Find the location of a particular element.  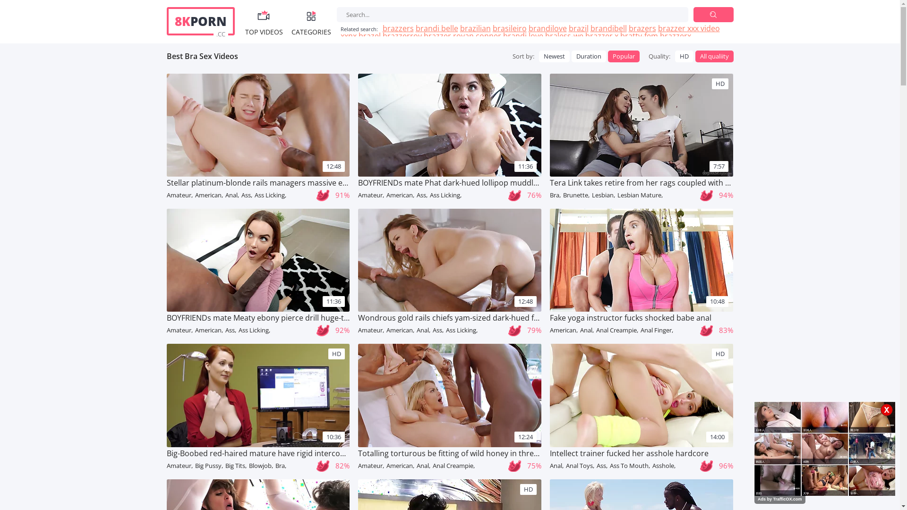

Amateur is located at coordinates (180, 195).